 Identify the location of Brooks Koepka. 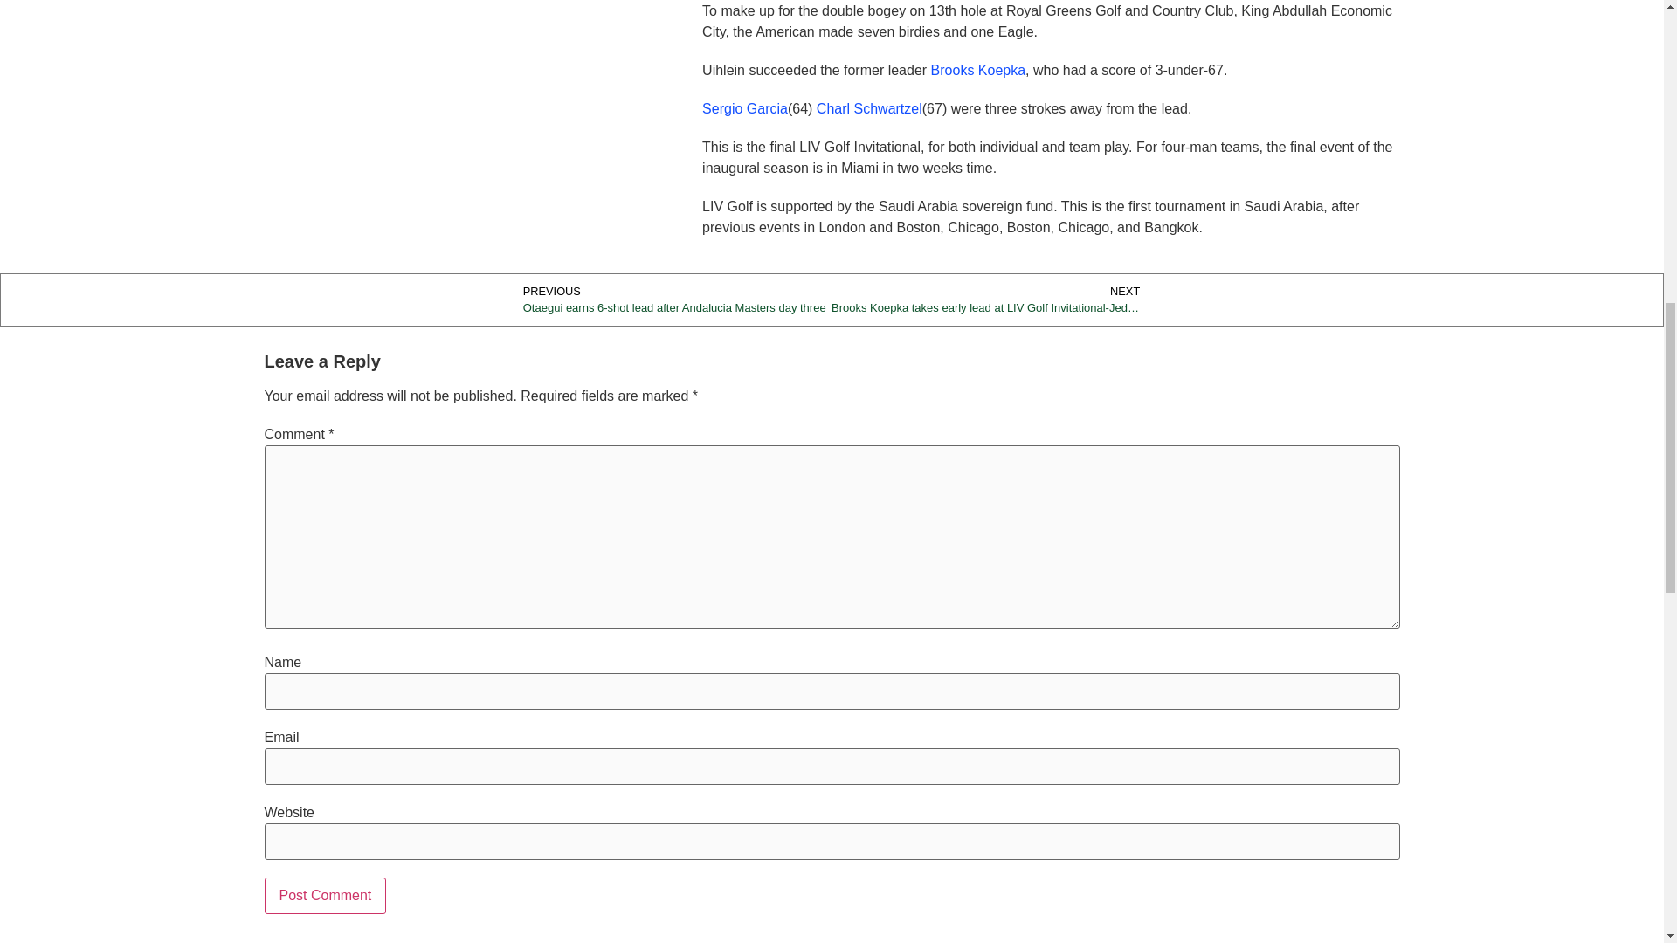
(978, 70).